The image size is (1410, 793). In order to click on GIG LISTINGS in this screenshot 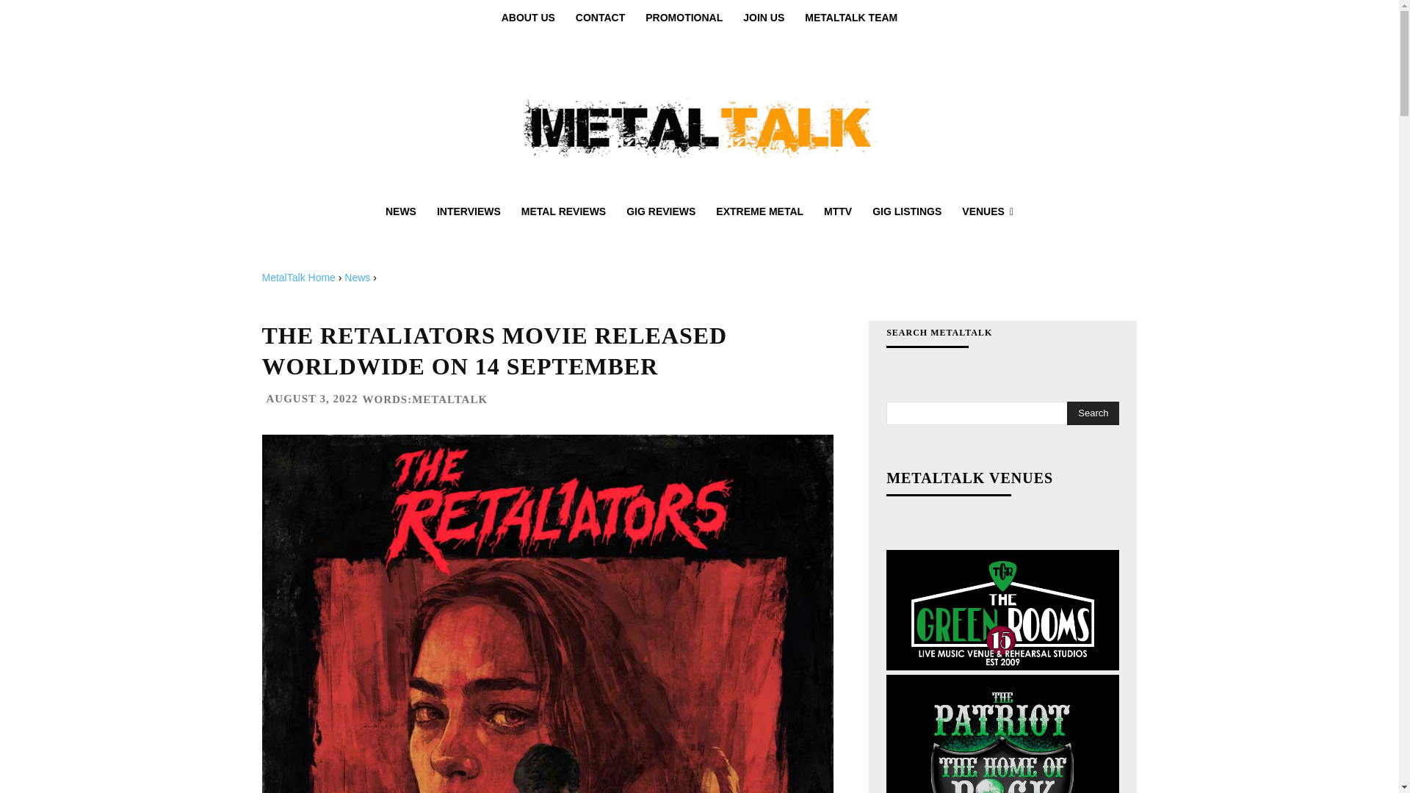, I will do `click(906, 211)`.